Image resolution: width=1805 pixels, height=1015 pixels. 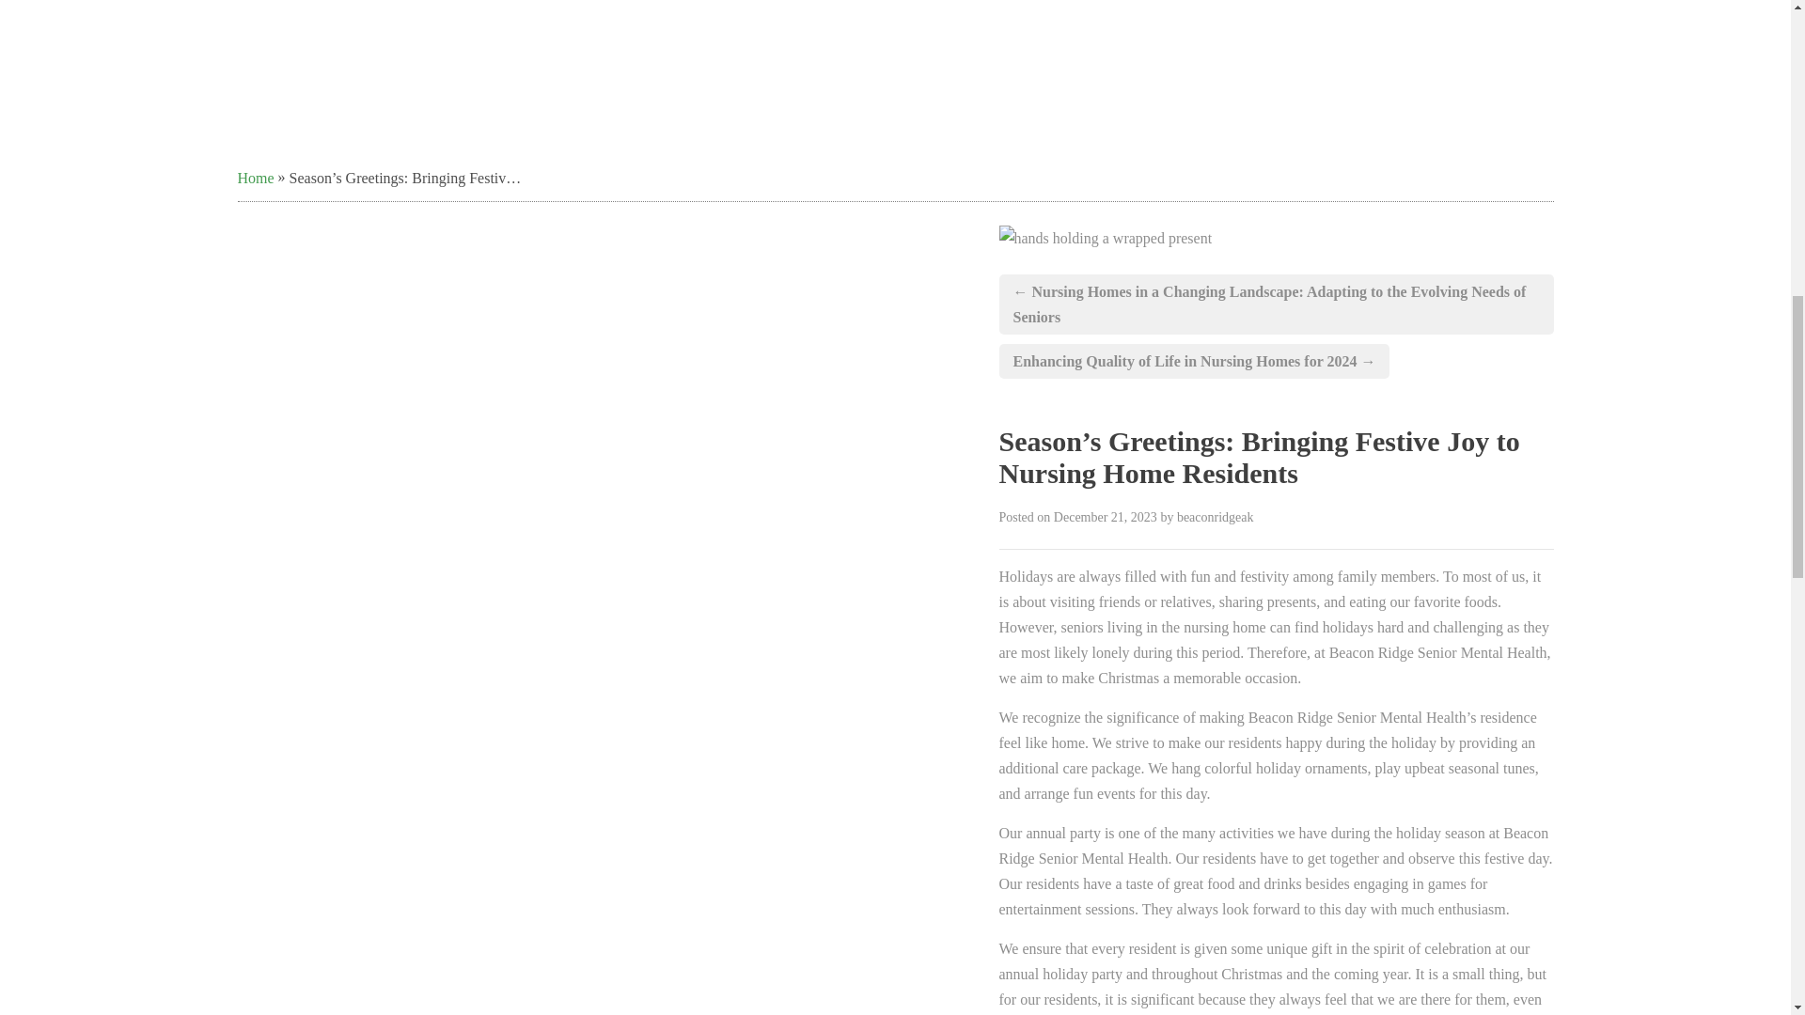 What do you see at coordinates (1215, 517) in the screenshot?
I see `beaconridgeak` at bounding box center [1215, 517].